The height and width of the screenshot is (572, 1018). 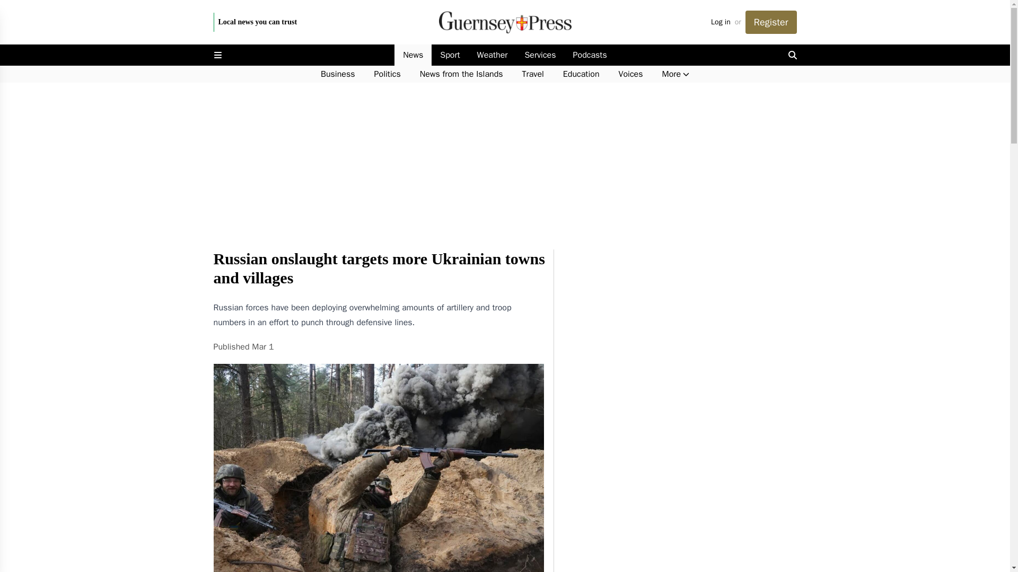 I want to click on Weather, so click(x=492, y=55).